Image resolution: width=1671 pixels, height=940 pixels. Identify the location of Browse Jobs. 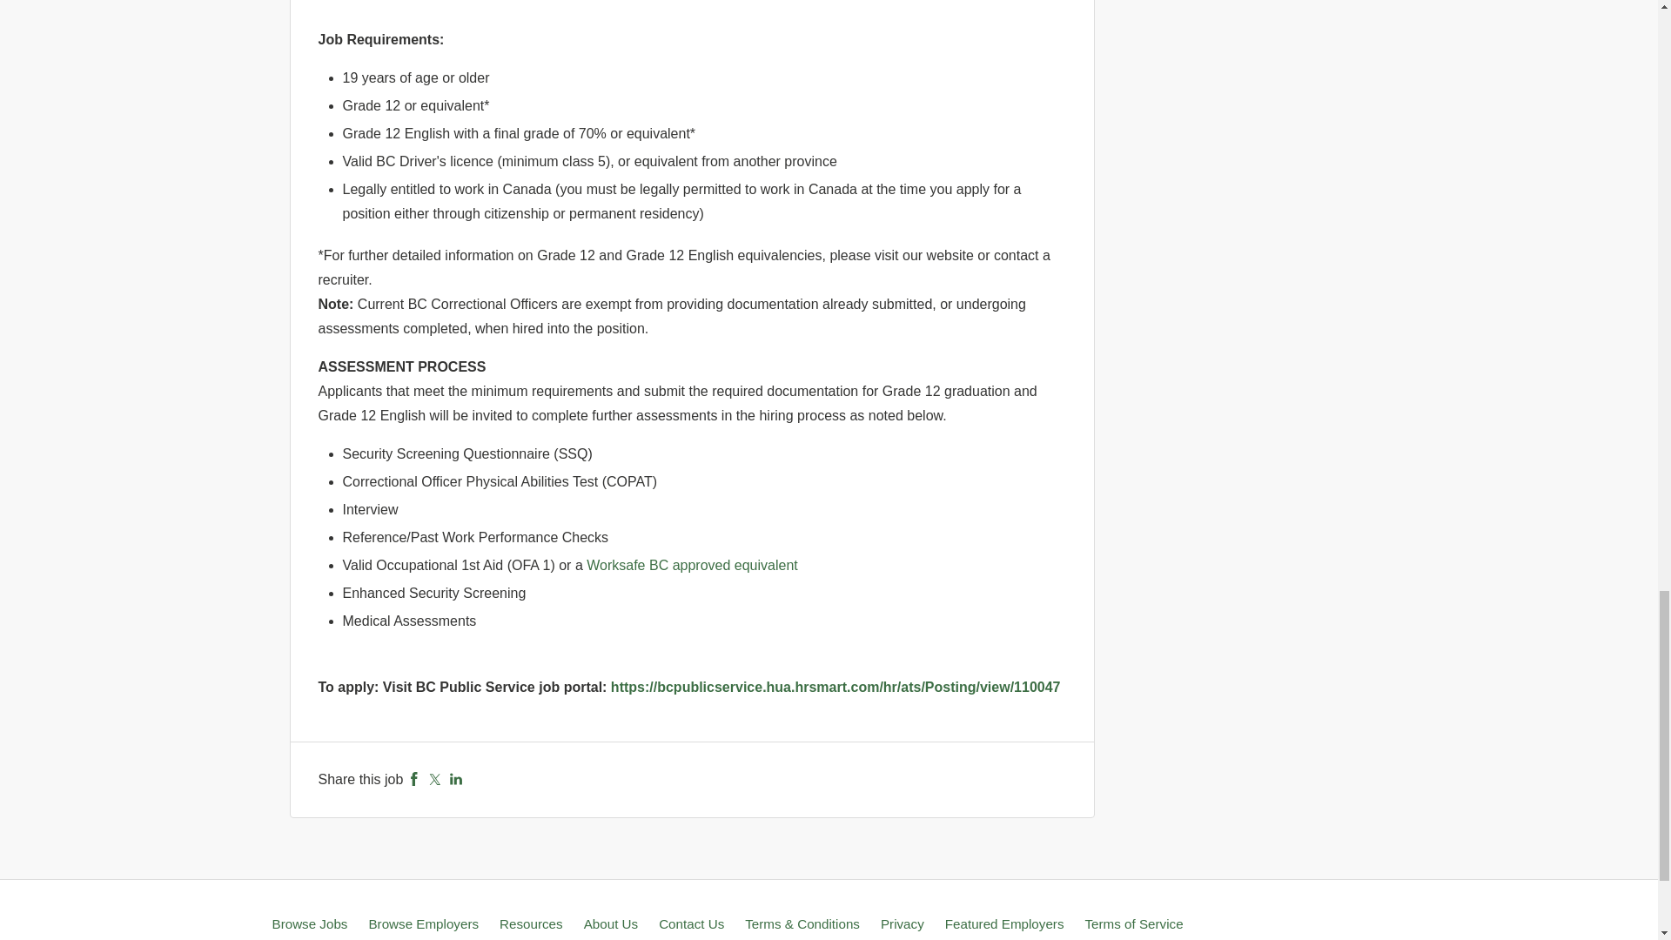
(309, 924).